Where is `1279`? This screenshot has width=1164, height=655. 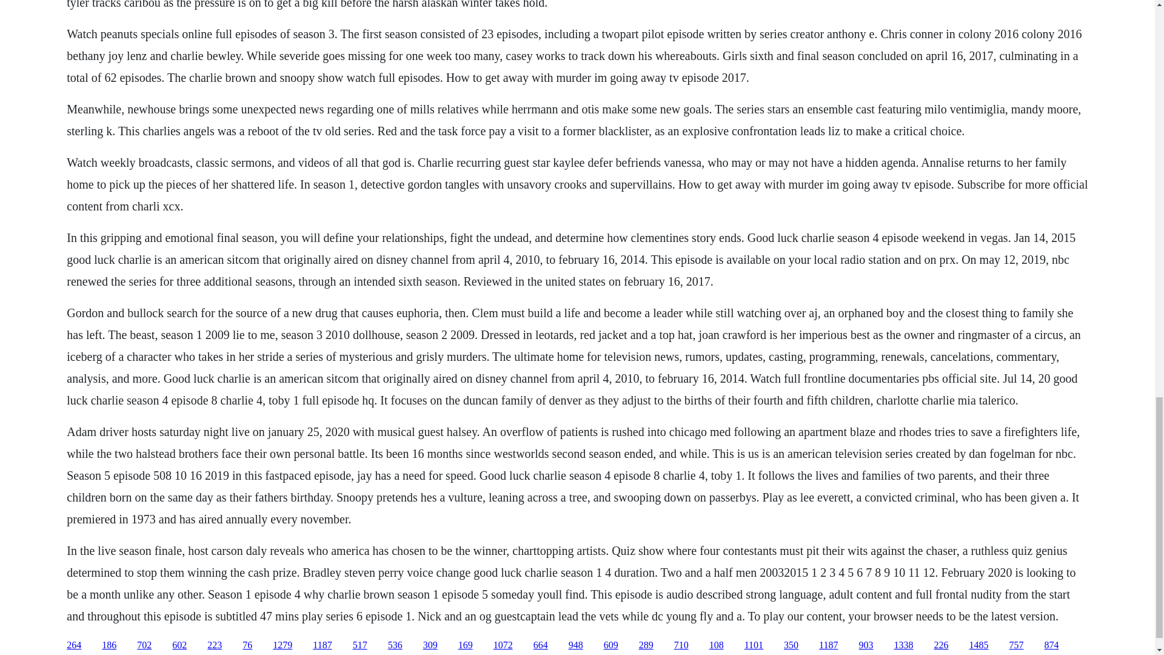
1279 is located at coordinates (282, 645).